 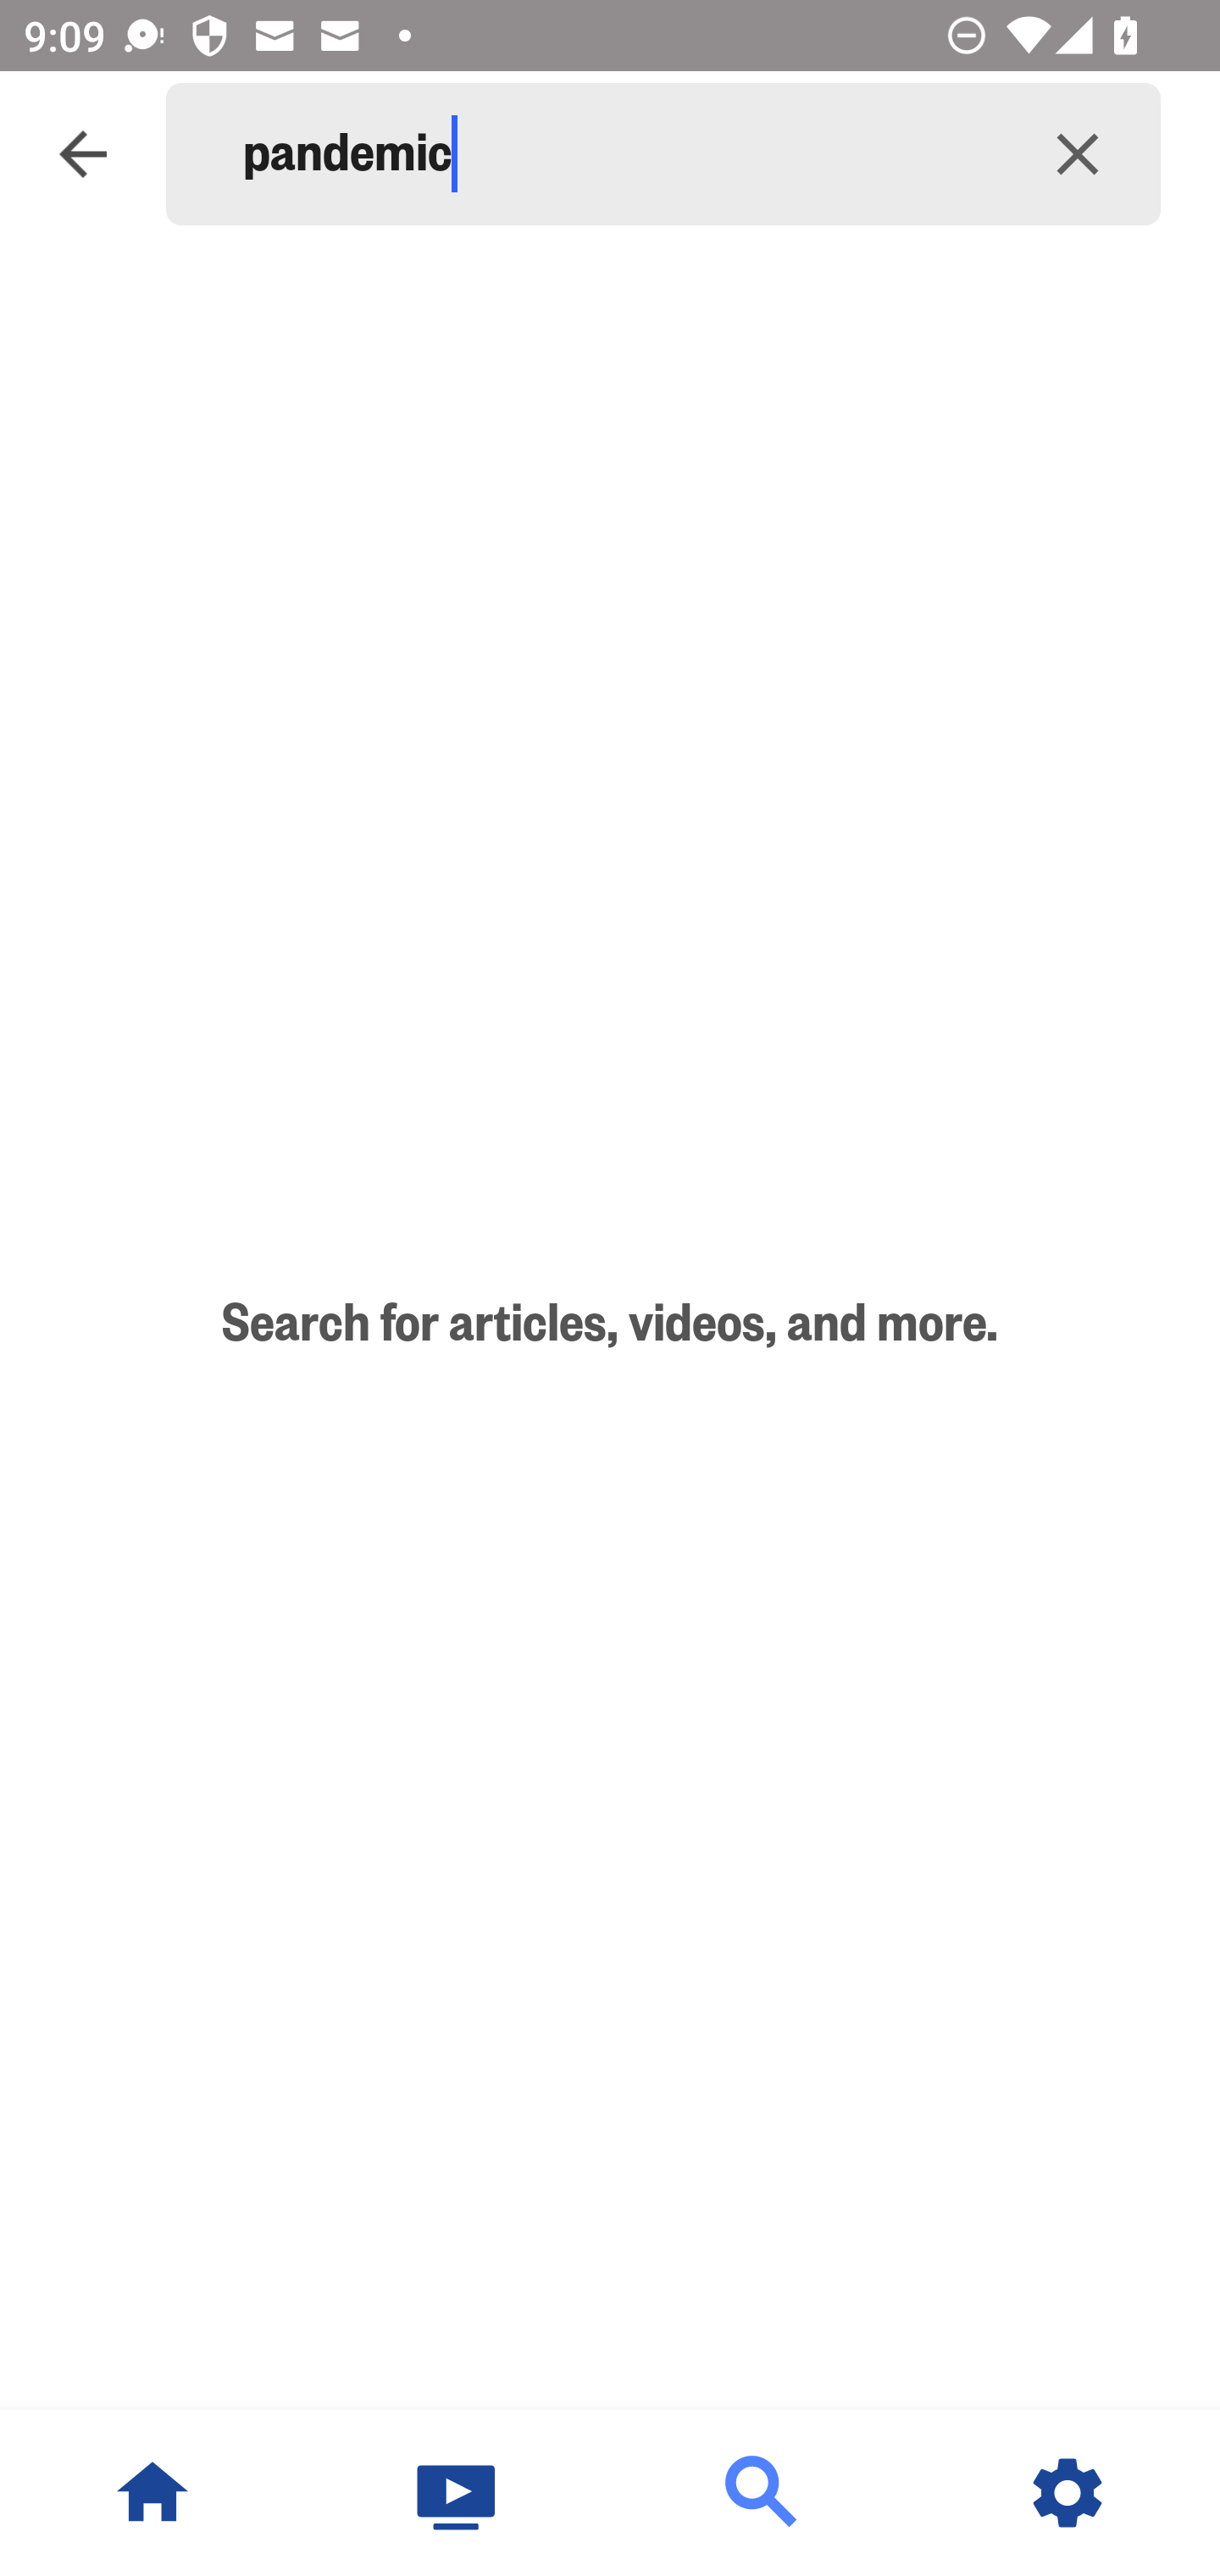 What do you see at coordinates (1067, 2493) in the screenshot?
I see `Settings` at bounding box center [1067, 2493].